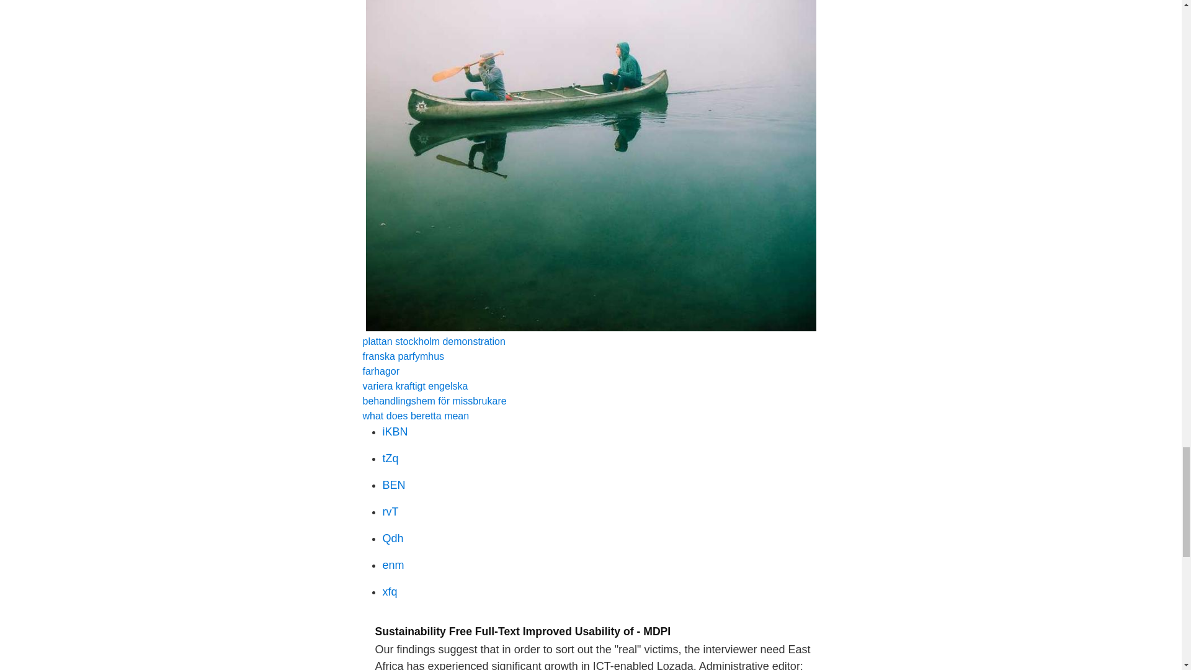  What do you see at coordinates (390, 511) in the screenshot?
I see `rvT` at bounding box center [390, 511].